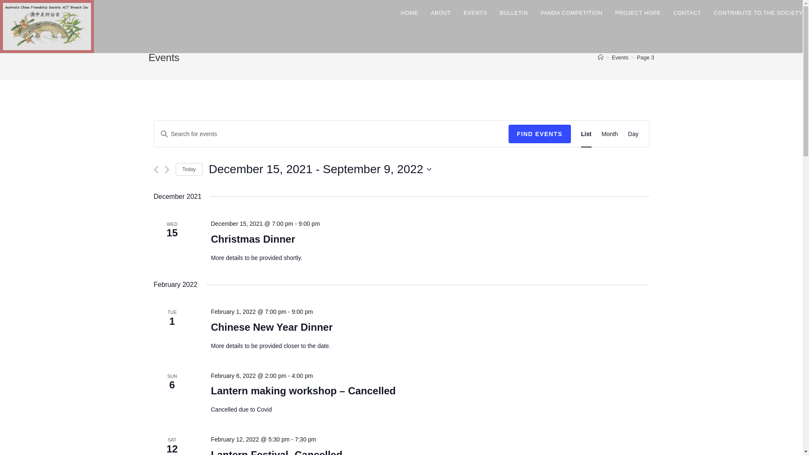 This screenshot has width=809, height=455. Describe the element at coordinates (620, 57) in the screenshot. I see `Events` at that location.